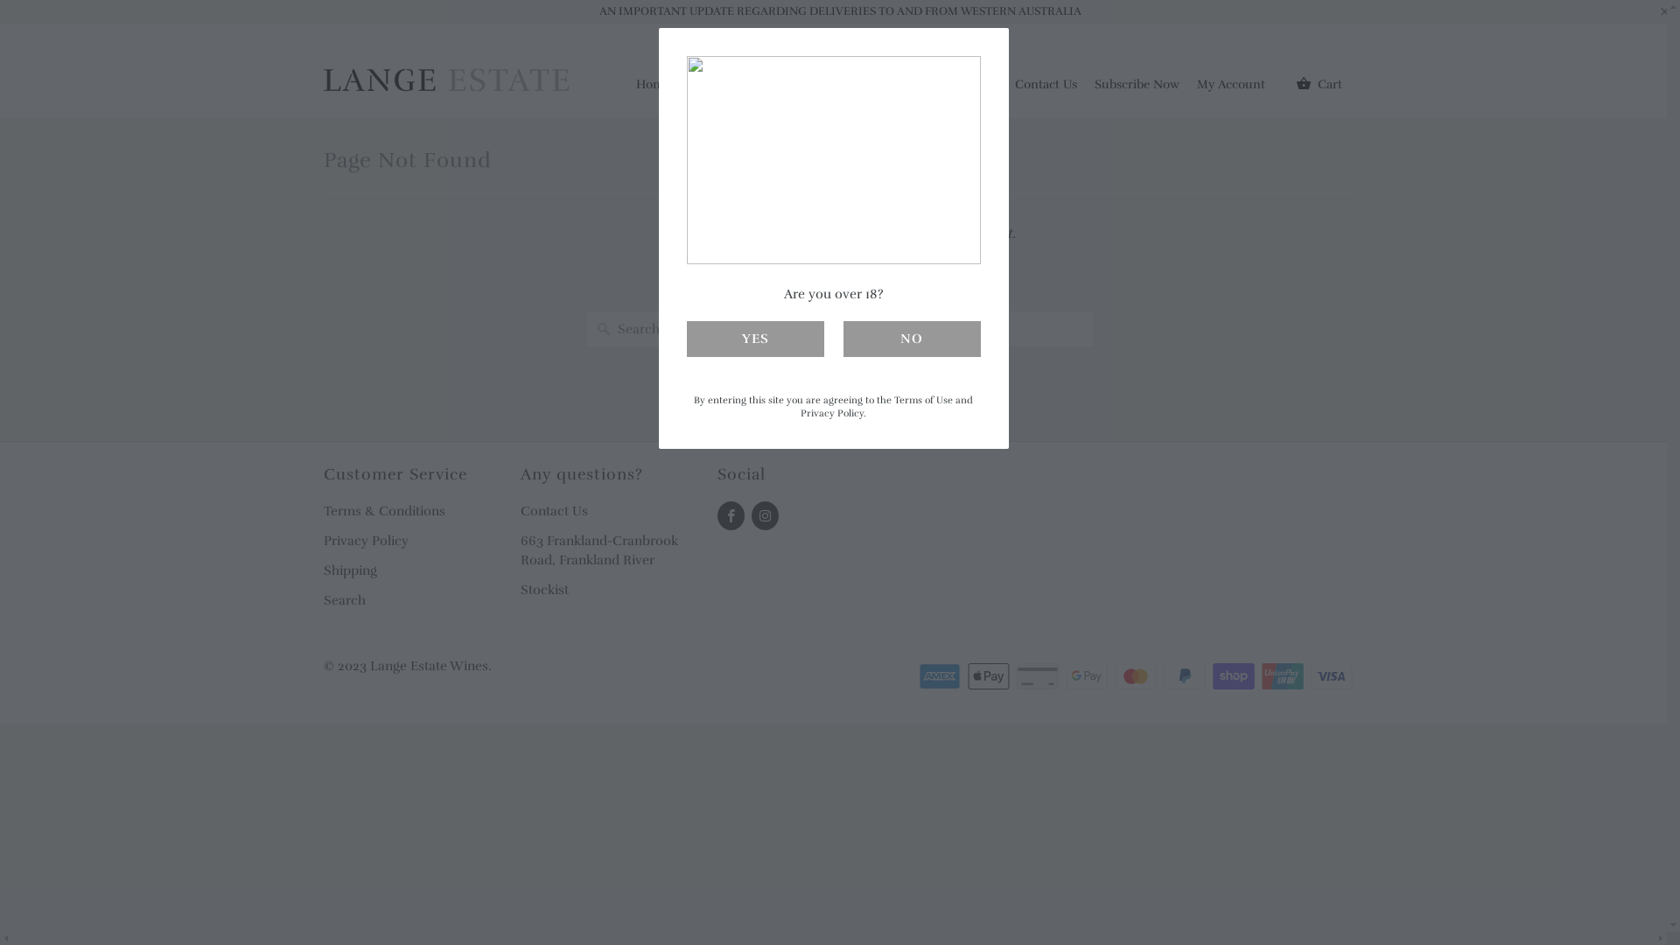 The height and width of the screenshot is (945, 1680). Describe the element at coordinates (366, 541) in the screenshot. I see `Privacy Policy` at that location.